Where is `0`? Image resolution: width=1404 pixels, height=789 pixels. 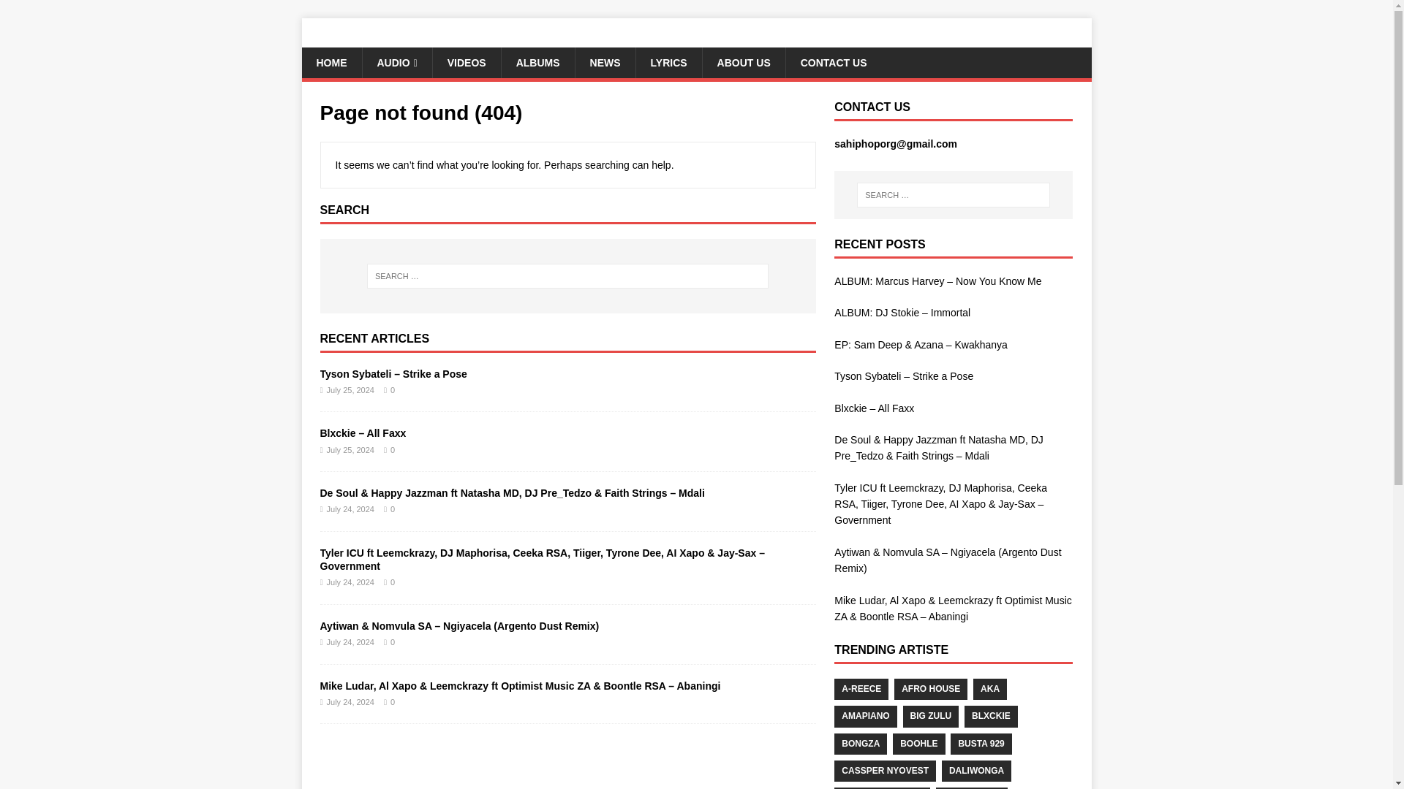
0 is located at coordinates (392, 390).